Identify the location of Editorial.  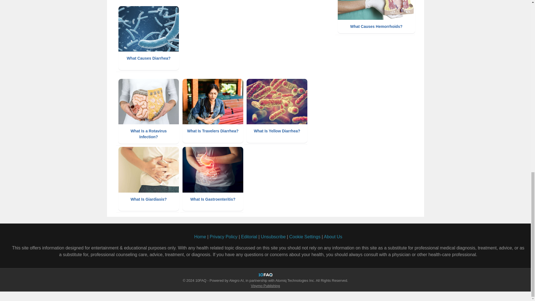
(249, 237).